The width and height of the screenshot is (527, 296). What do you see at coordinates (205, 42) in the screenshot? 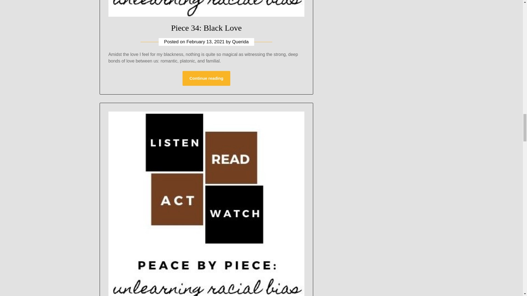
I see `February 13, 2021` at bounding box center [205, 42].